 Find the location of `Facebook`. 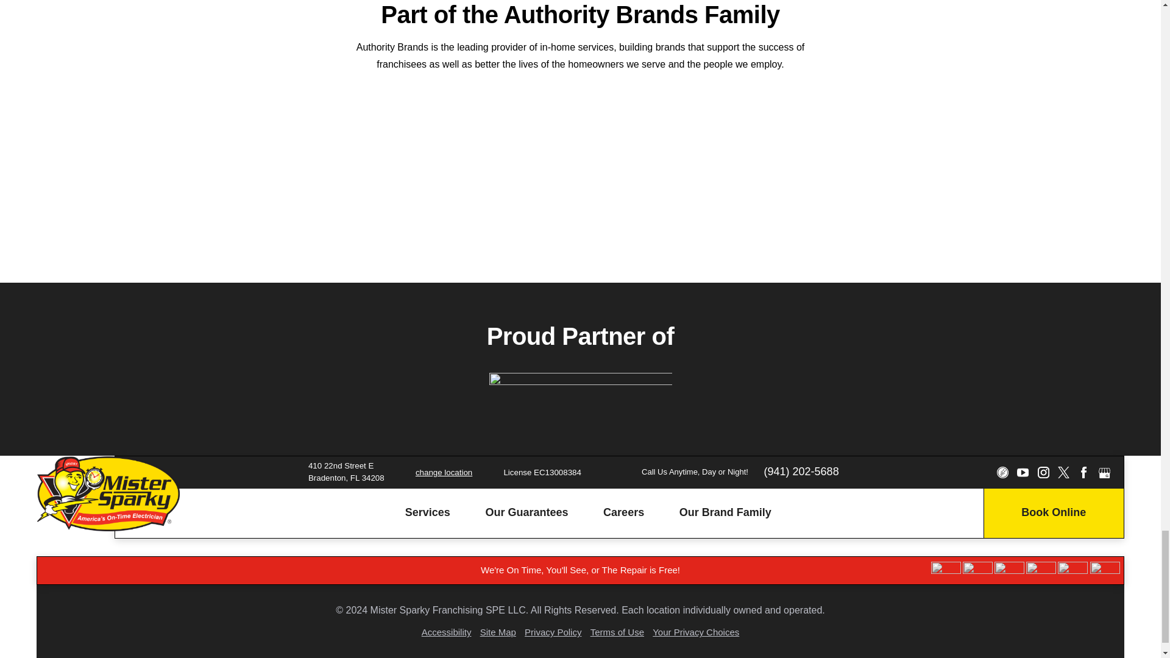

Facebook is located at coordinates (1083, 472).